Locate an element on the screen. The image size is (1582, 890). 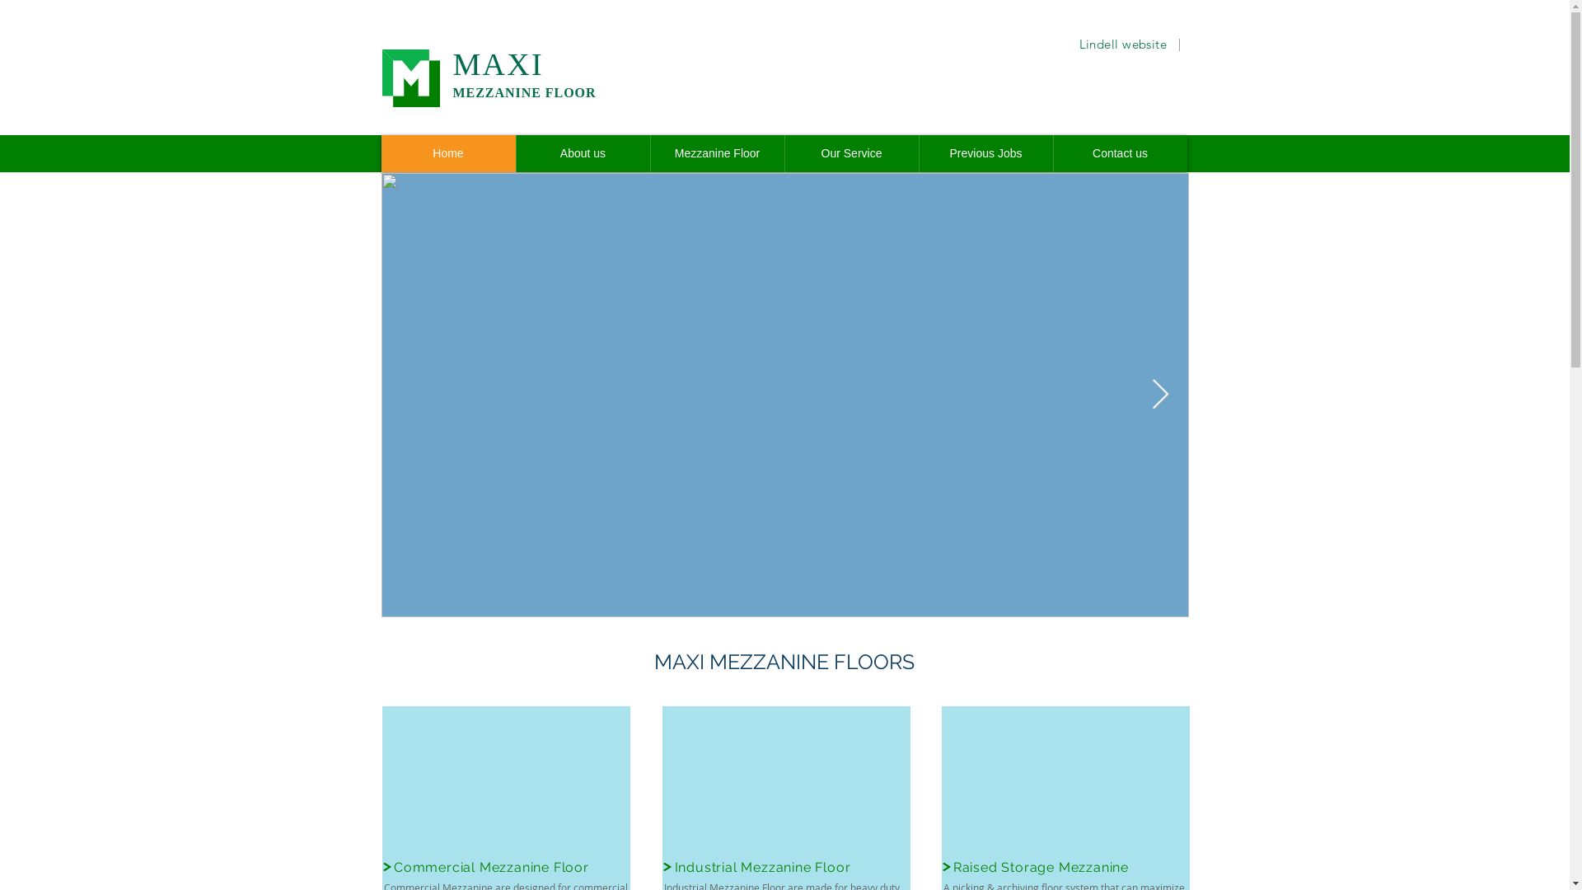
Mezzanine Floor is located at coordinates (717, 153).